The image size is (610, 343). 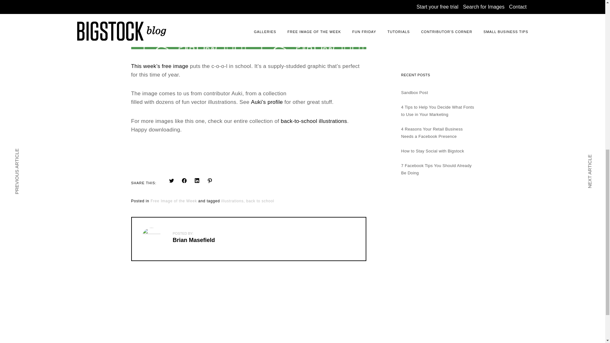 I want to click on Small Business Tips, so click(x=420, y=39).